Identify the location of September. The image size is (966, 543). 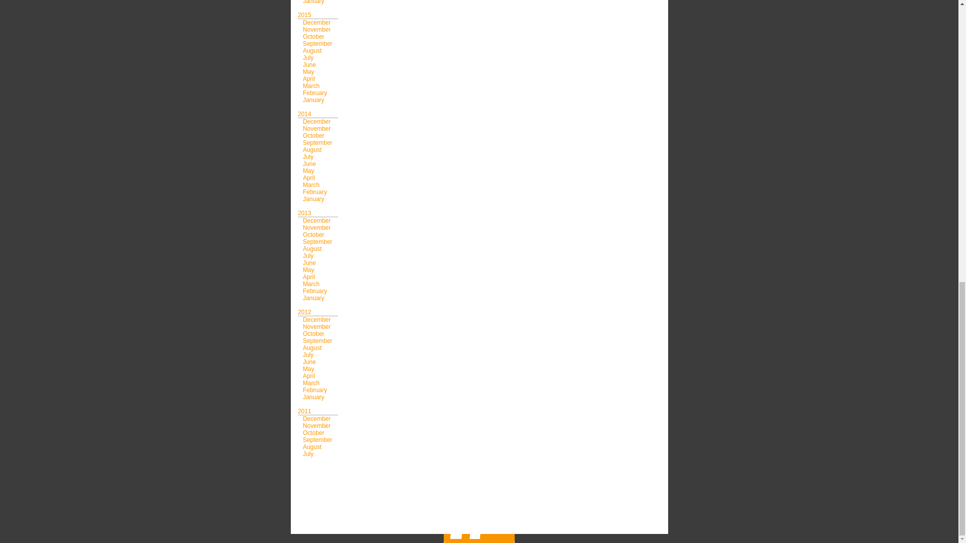
(317, 43).